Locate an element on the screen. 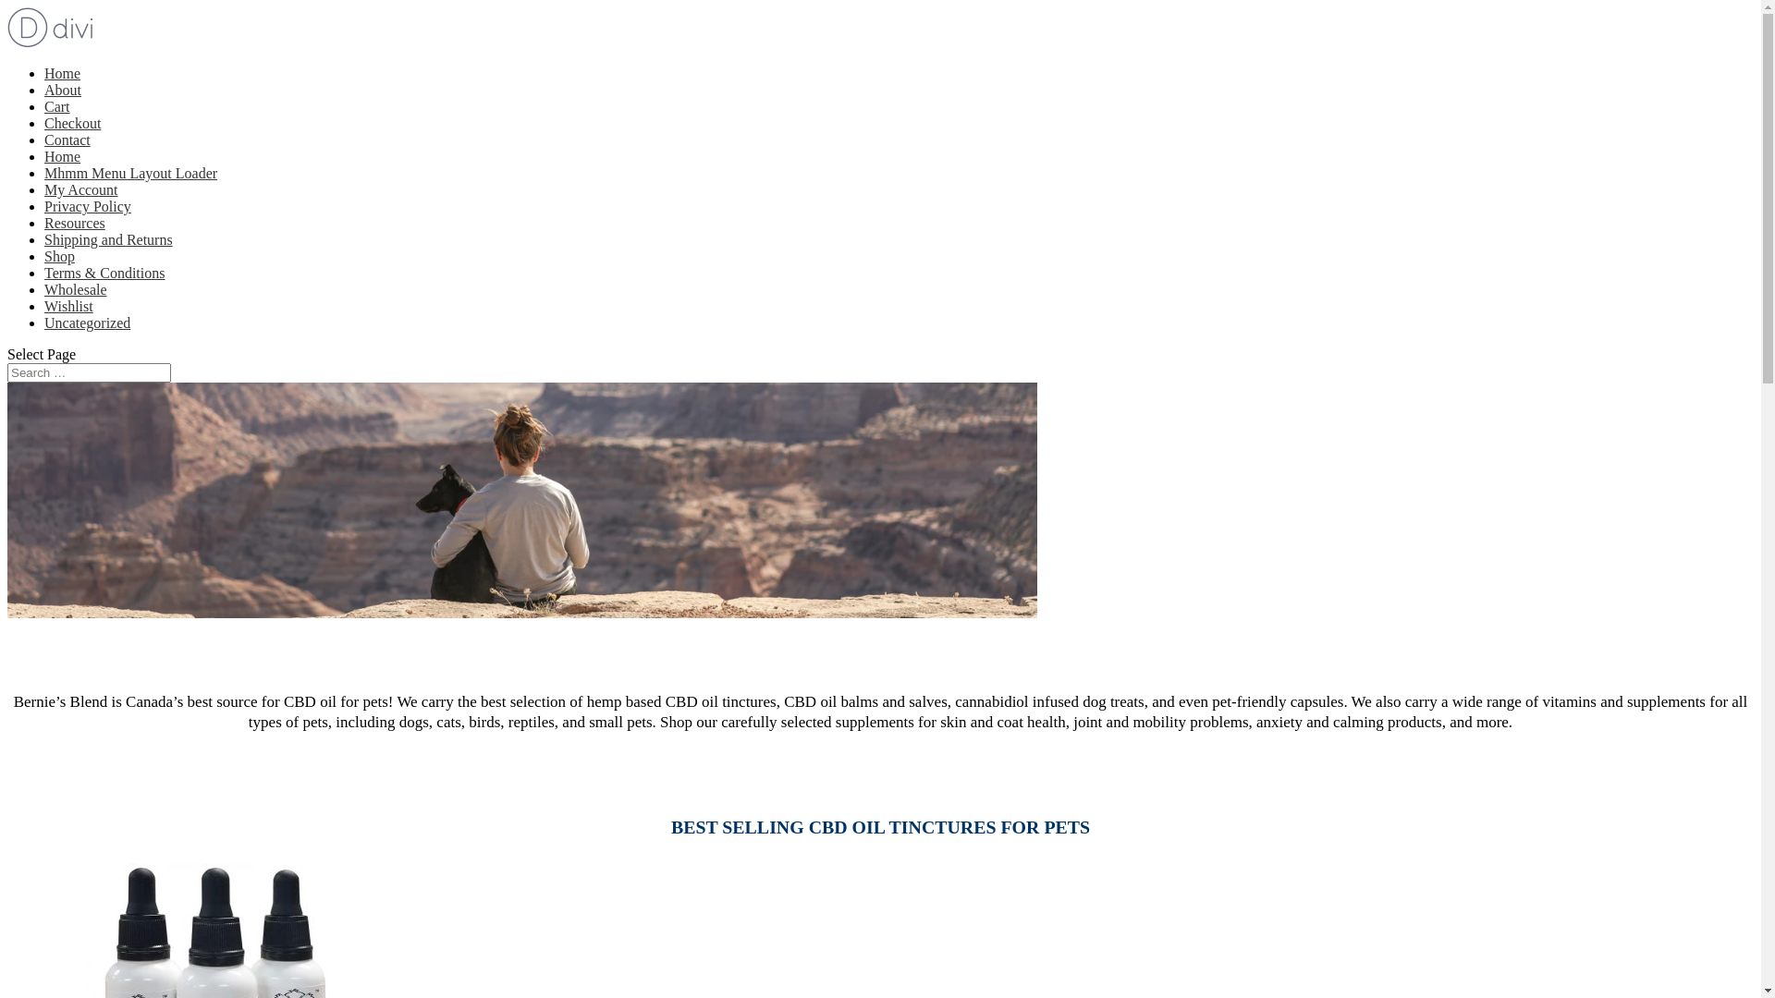 This screenshot has height=998, width=1775. Wishlist is located at coordinates (68, 307).